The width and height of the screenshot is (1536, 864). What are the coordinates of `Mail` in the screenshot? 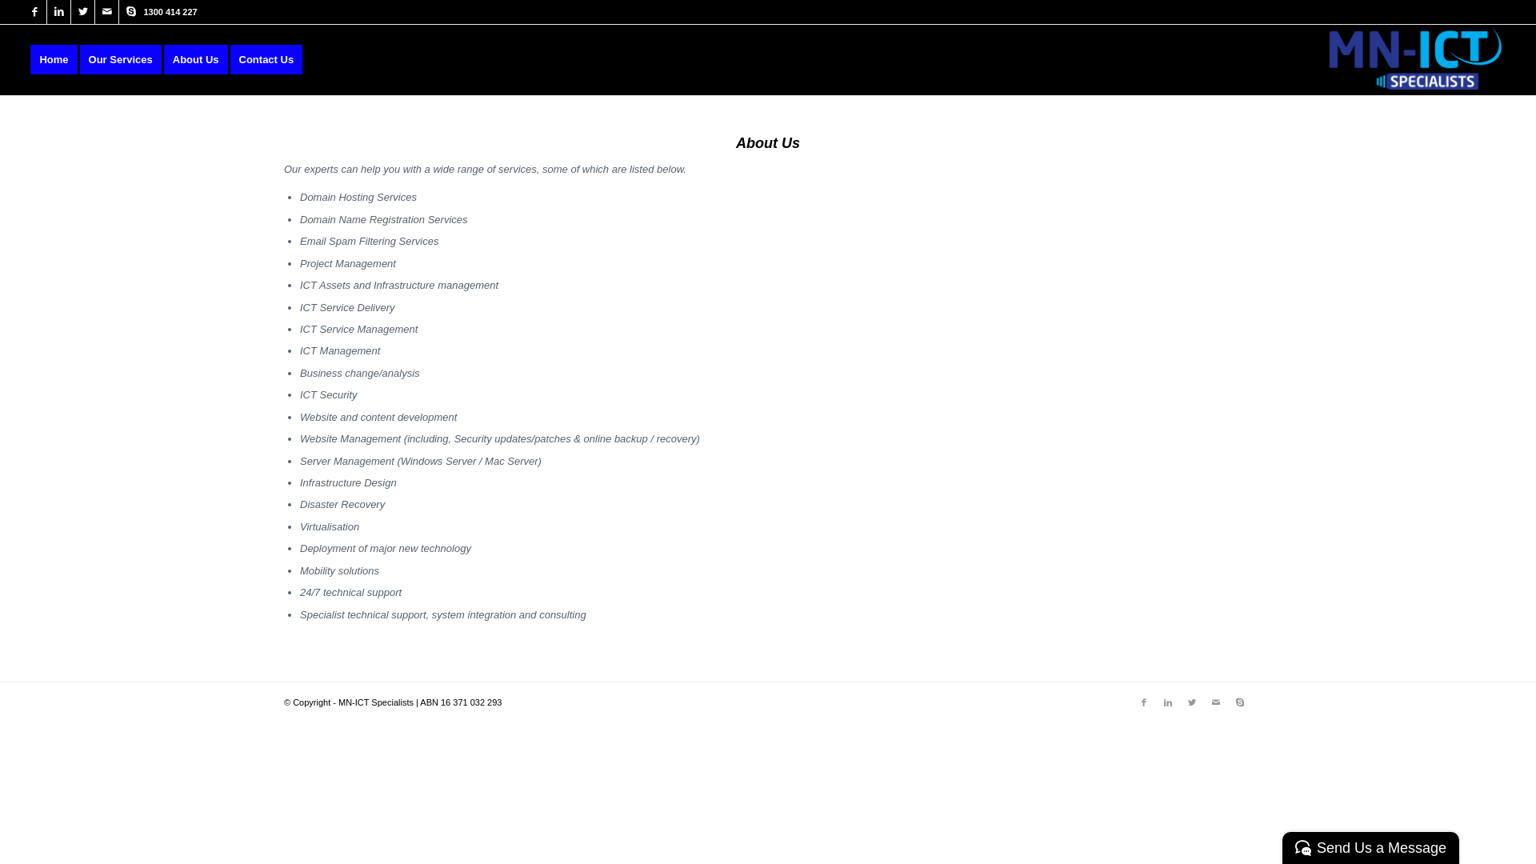 It's located at (107, 12).